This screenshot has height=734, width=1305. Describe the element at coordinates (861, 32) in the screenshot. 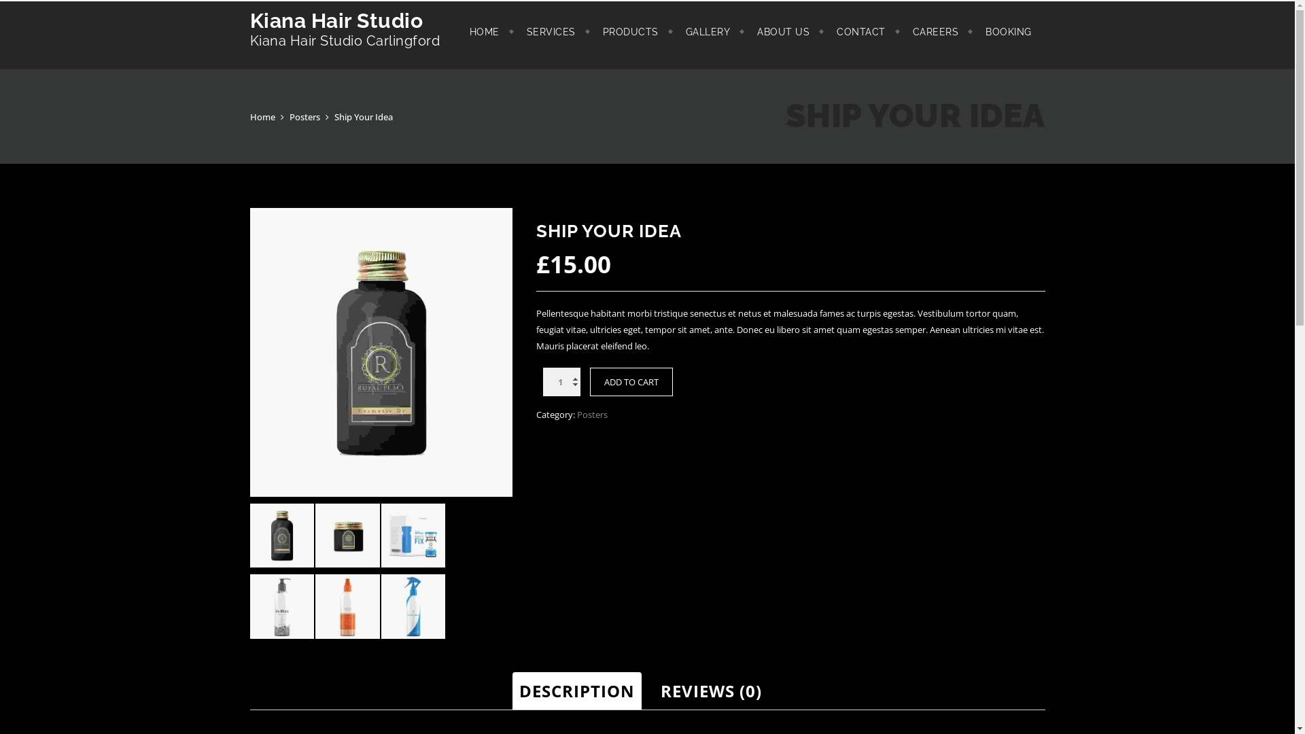

I see `CONTACT` at that location.